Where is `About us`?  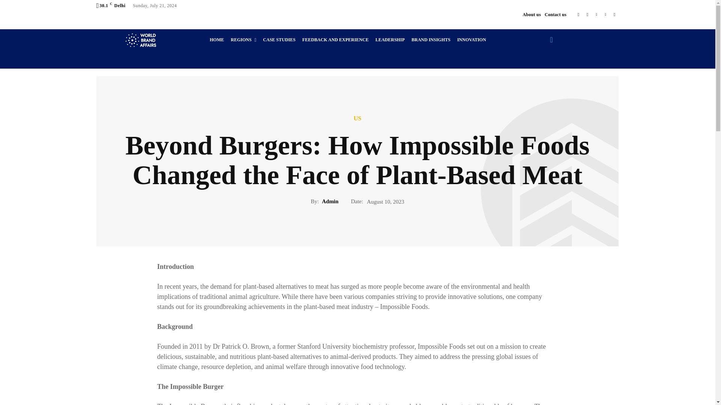
About us is located at coordinates (532, 14).